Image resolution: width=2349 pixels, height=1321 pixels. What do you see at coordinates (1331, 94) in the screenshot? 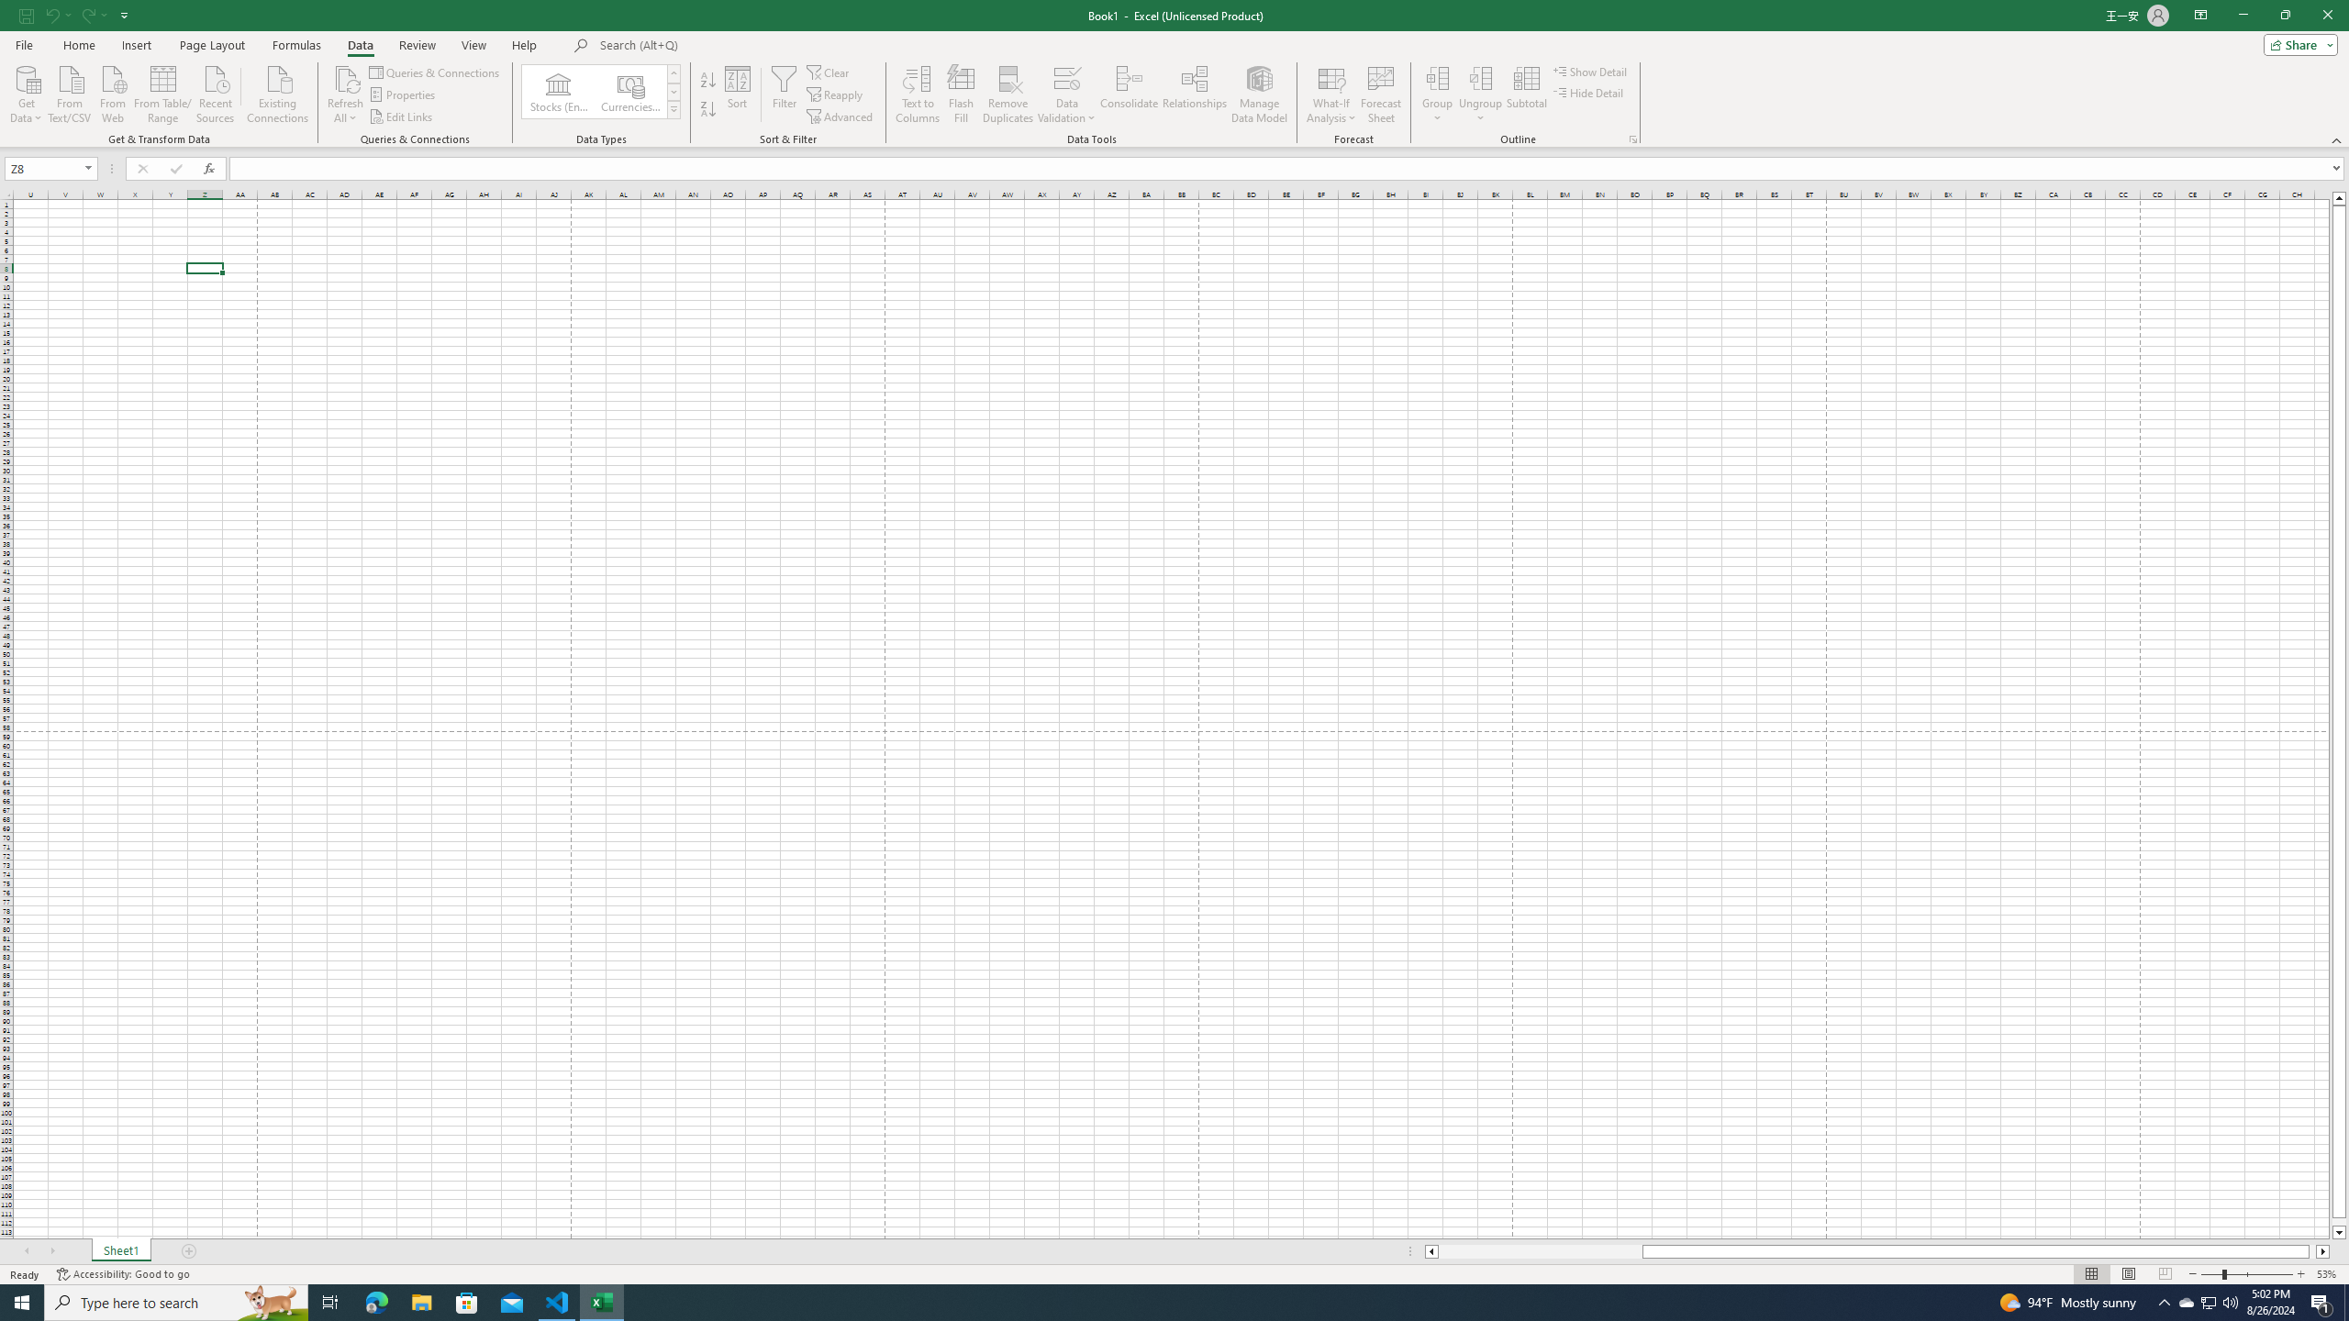
I see `What-If Analysis` at bounding box center [1331, 94].